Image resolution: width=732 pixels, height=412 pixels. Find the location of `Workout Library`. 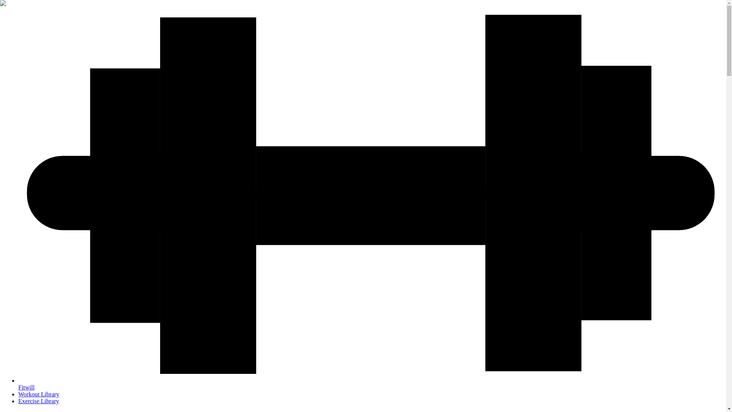

Workout Library is located at coordinates (39, 394).